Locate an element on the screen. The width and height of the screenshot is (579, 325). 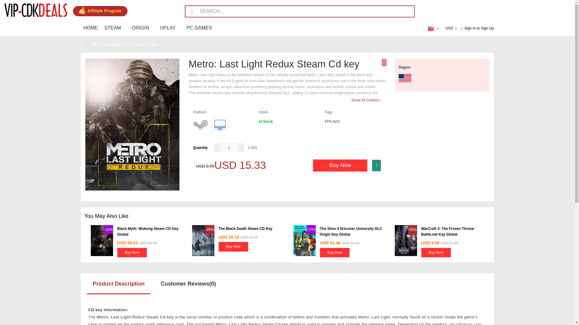
Metro: Last Light Redux Steam Cd key is located at coordinates (135, 317).